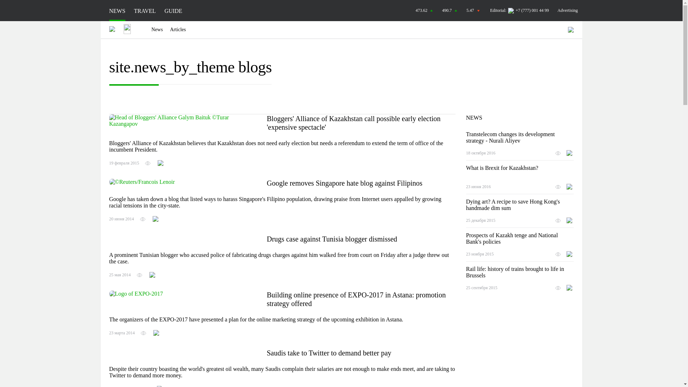  Describe the element at coordinates (178, 29) in the screenshot. I see `Articles` at that location.